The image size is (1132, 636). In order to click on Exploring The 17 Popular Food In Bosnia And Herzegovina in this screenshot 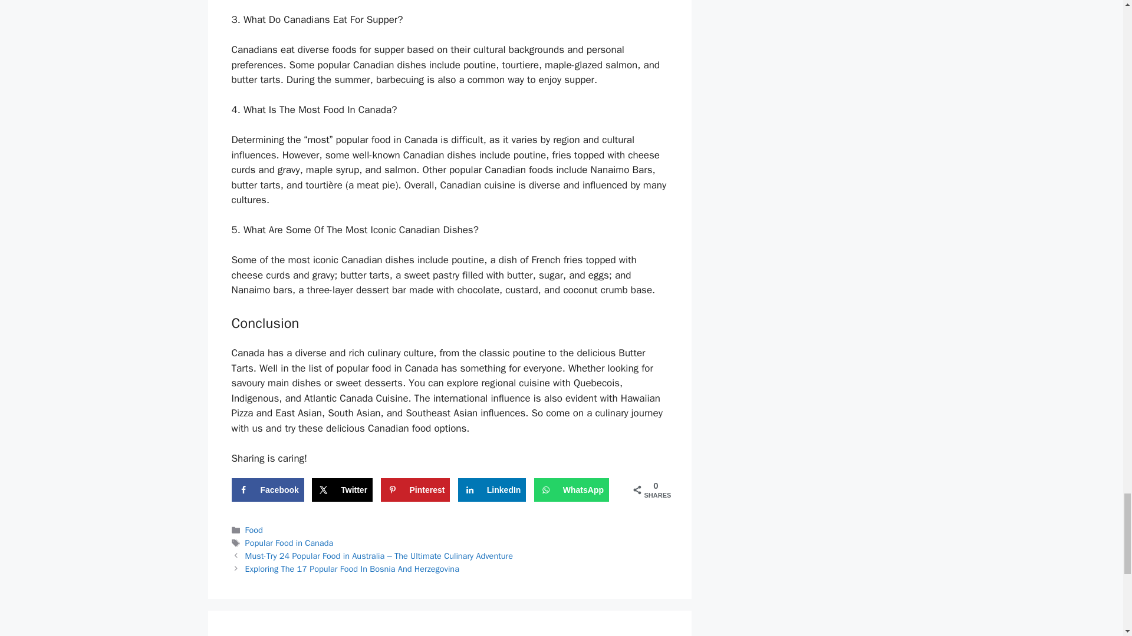, I will do `click(353, 568)`.